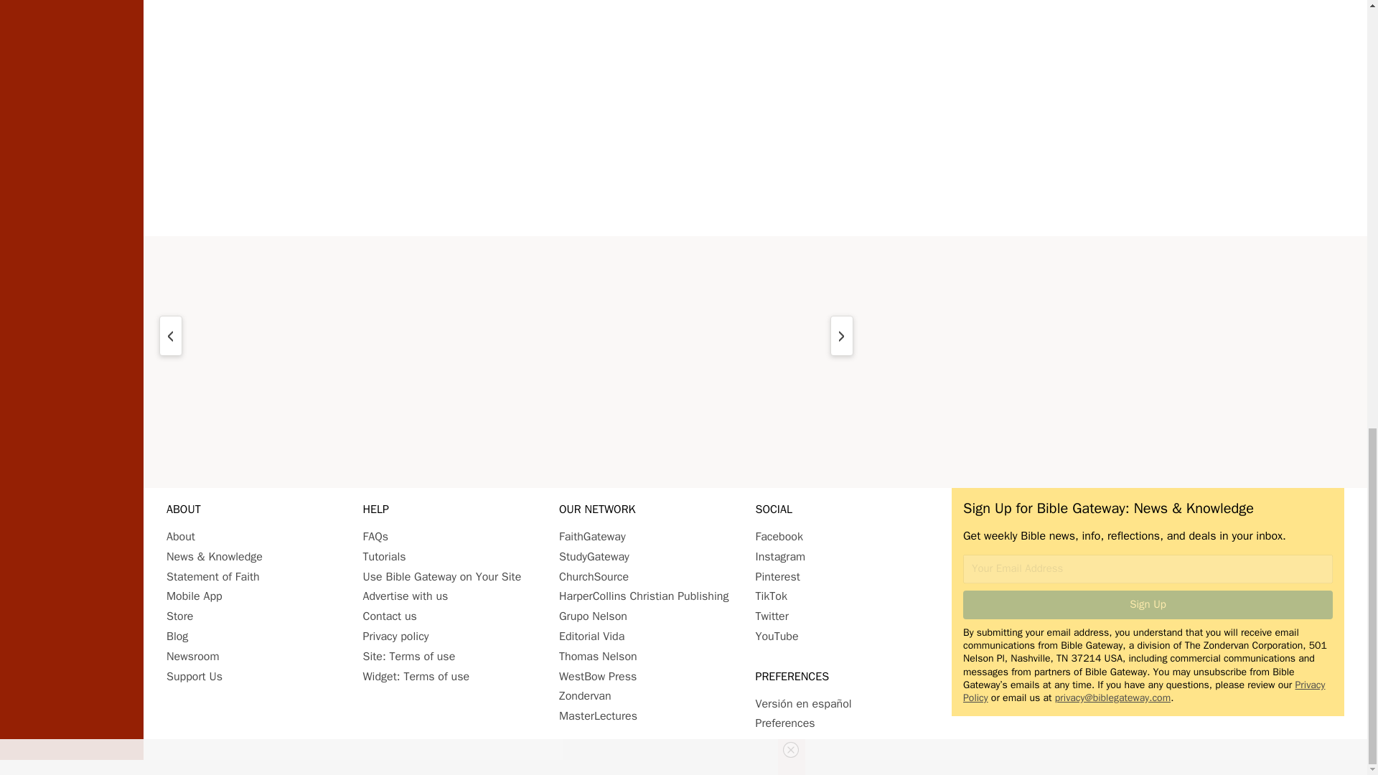  Describe the element at coordinates (1148, 604) in the screenshot. I see `Sign Up` at that location.